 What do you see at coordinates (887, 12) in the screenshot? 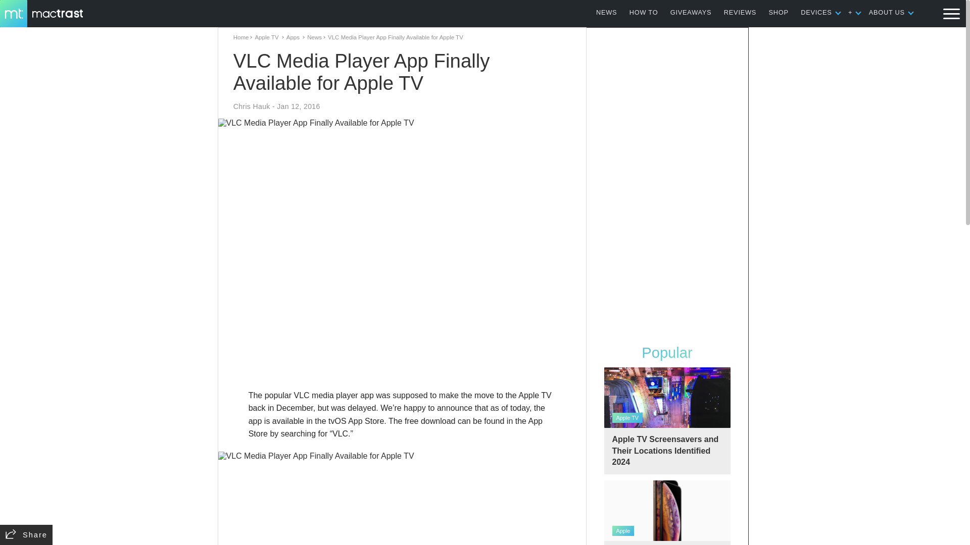
I see `ABOUT US` at bounding box center [887, 12].